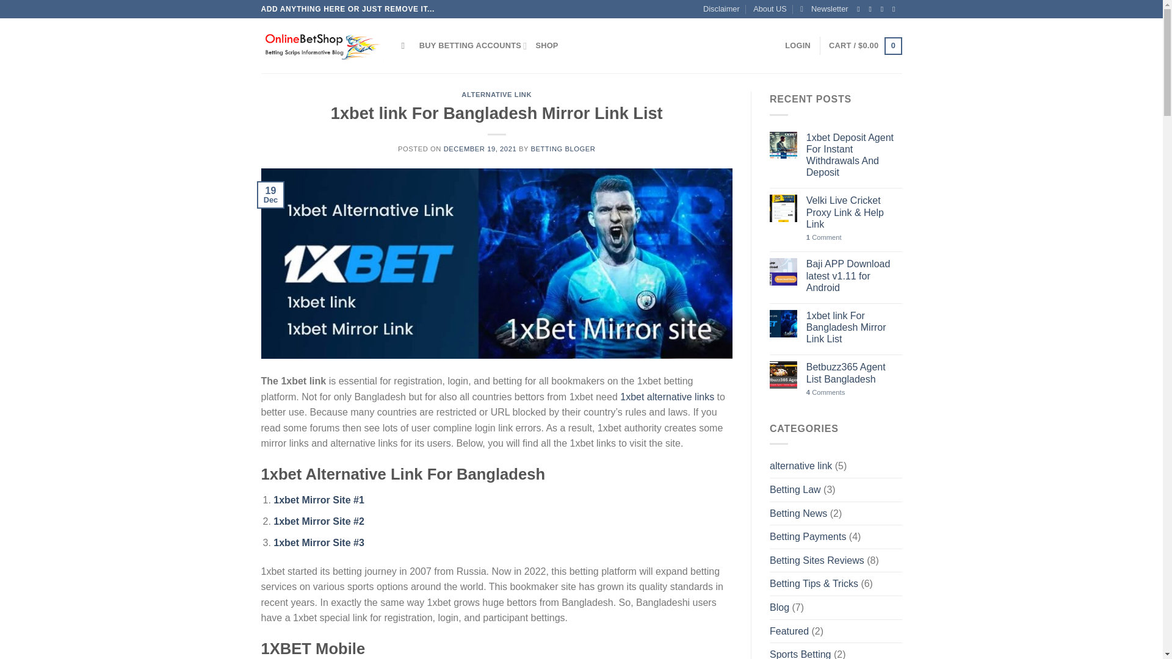  I want to click on Cart, so click(864, 46).